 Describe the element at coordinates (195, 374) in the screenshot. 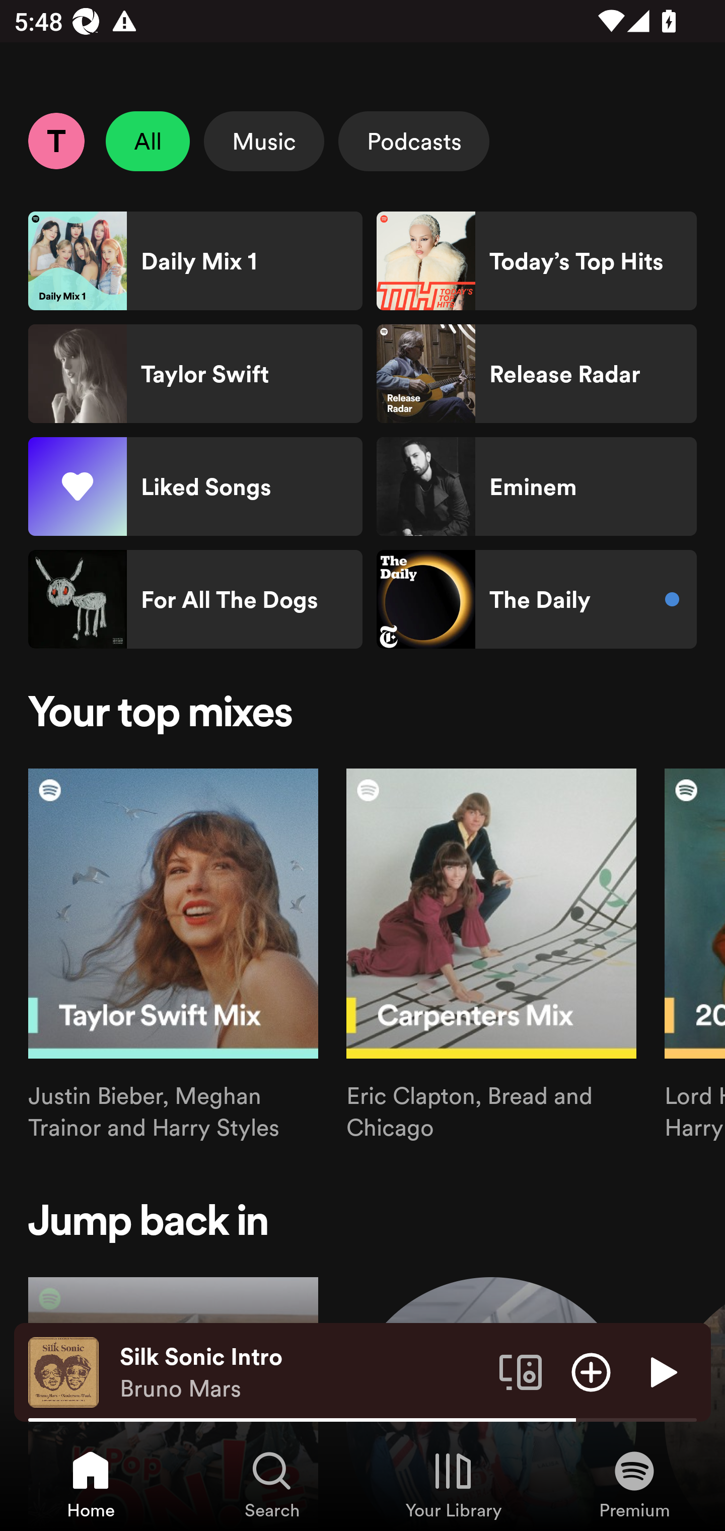

I see `Taylor Swift Shortcut Taylor Swift` at that location.